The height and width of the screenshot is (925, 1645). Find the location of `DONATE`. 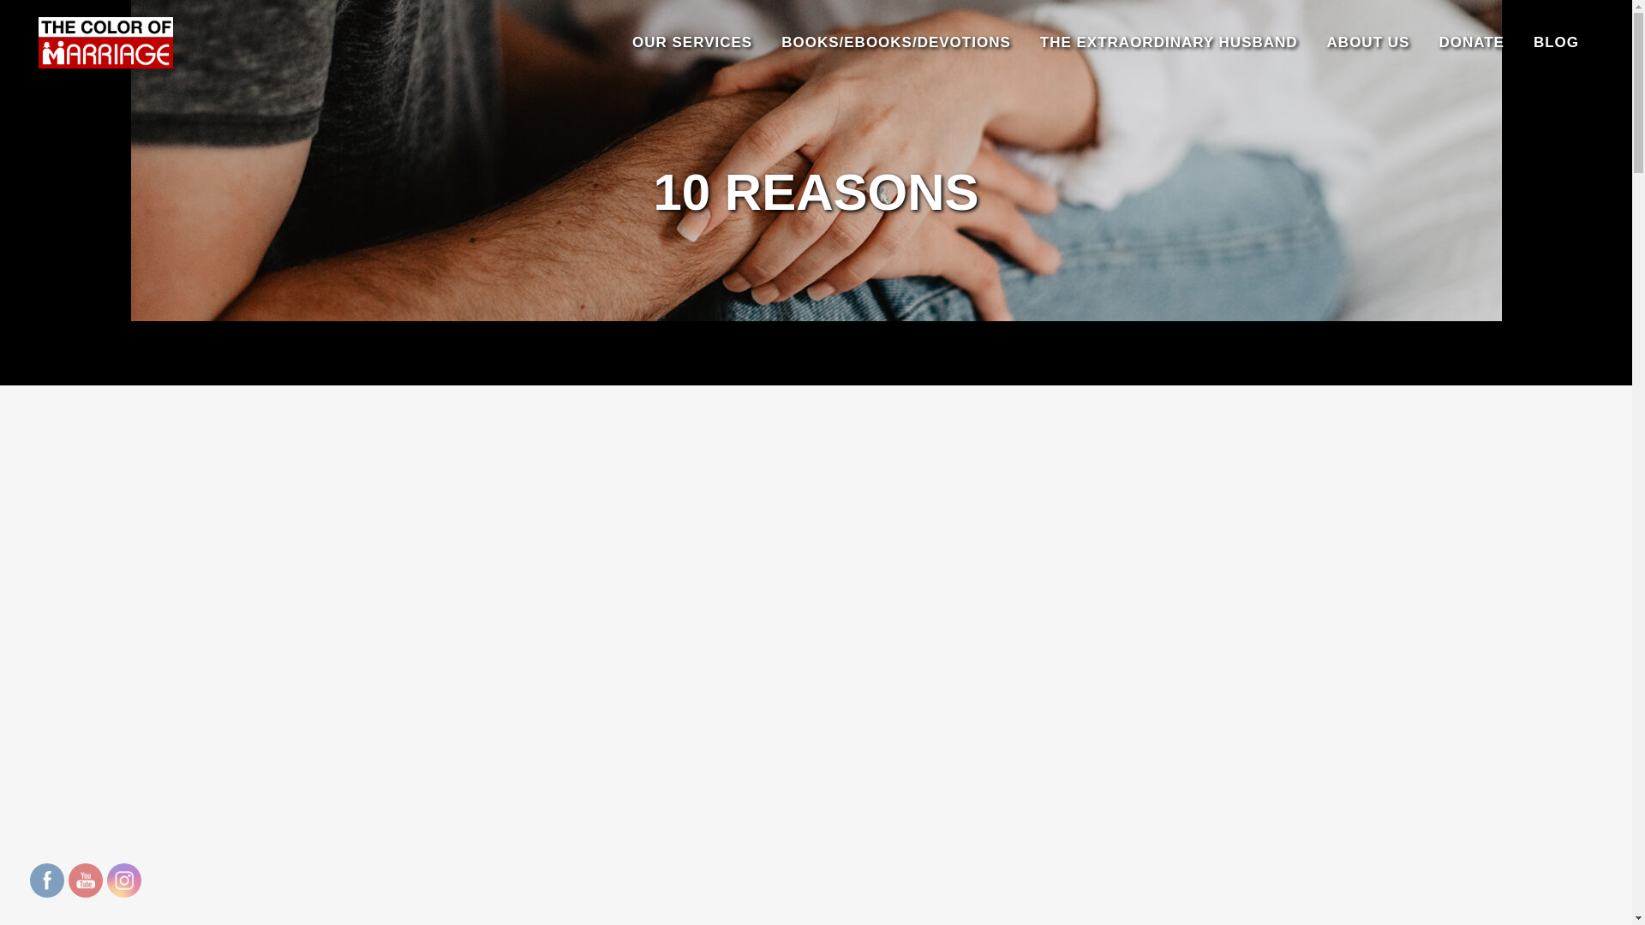

DONATE is located at coordinates (1471, 43).